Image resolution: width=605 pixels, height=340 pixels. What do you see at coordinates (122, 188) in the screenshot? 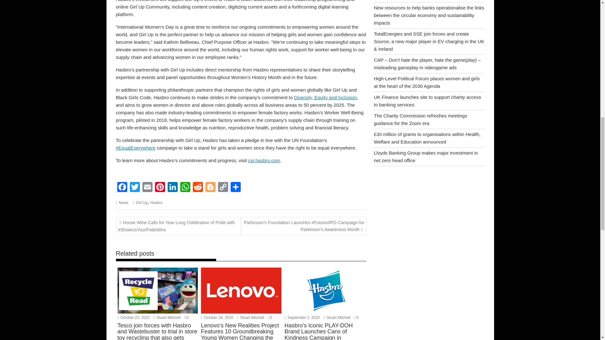
I see `Facebook` at bounding box center [122, 188].